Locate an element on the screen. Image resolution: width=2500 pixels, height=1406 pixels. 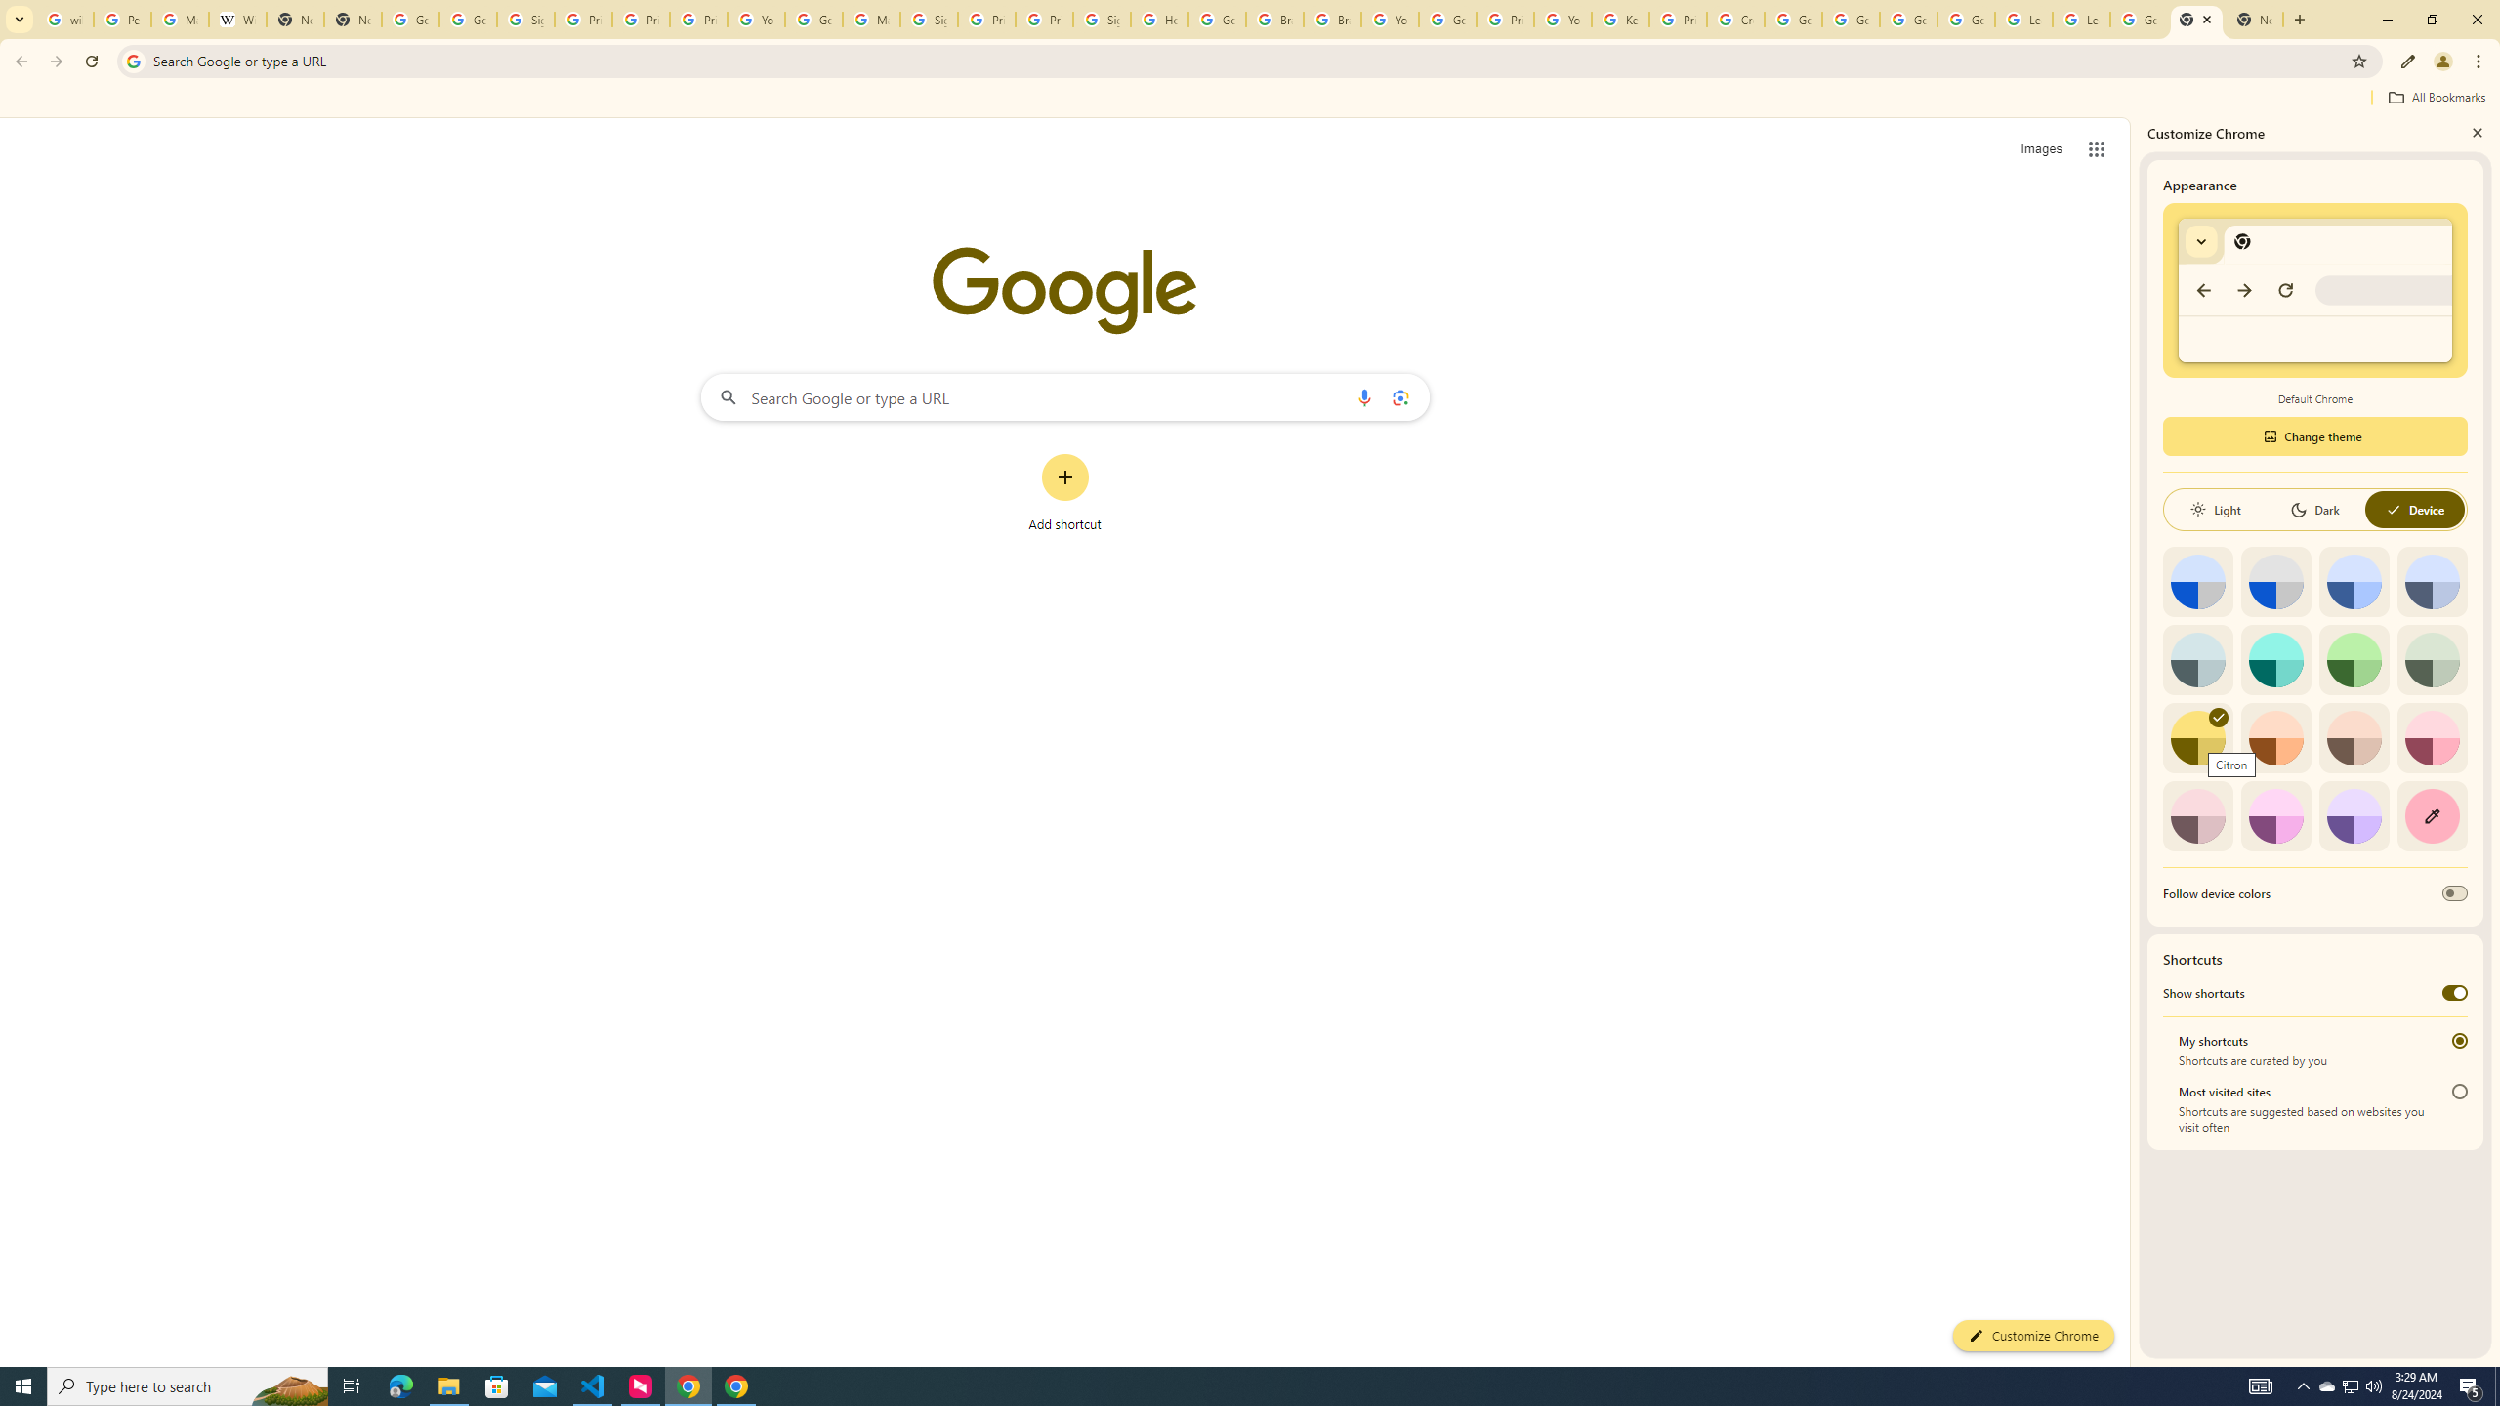
Follow device colors is located at coordinates (2455, 893).